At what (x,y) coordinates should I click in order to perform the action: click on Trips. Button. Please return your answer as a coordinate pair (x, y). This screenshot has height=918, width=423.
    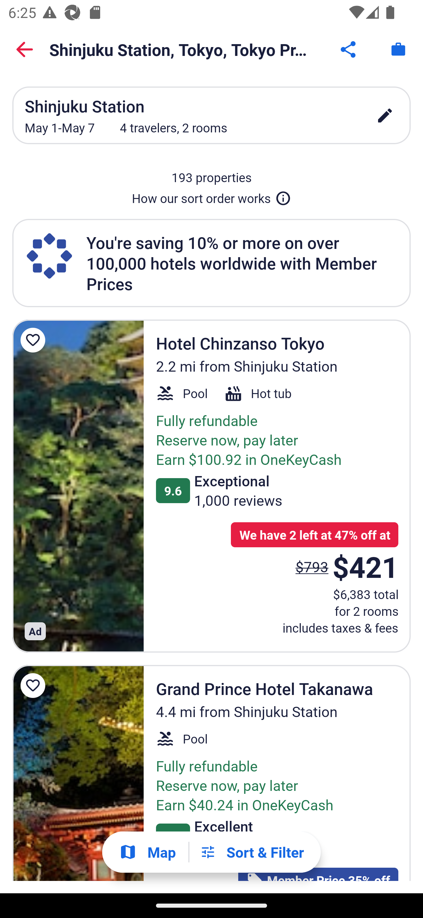
    Looking at the image, I should click on (398, 49).